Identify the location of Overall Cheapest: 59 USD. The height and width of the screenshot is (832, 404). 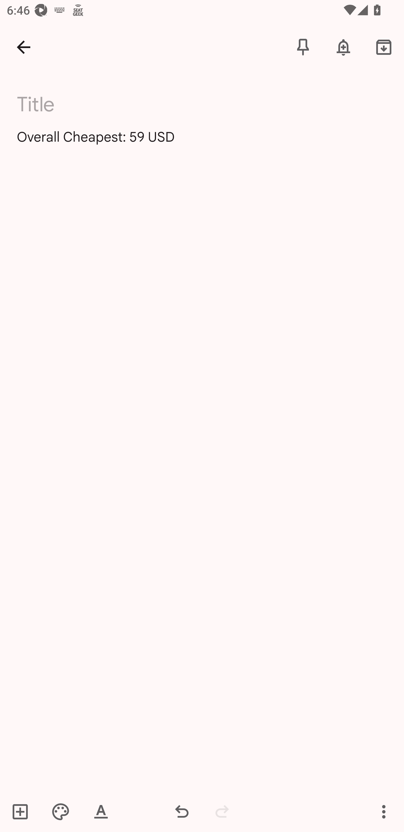
(202, 145).